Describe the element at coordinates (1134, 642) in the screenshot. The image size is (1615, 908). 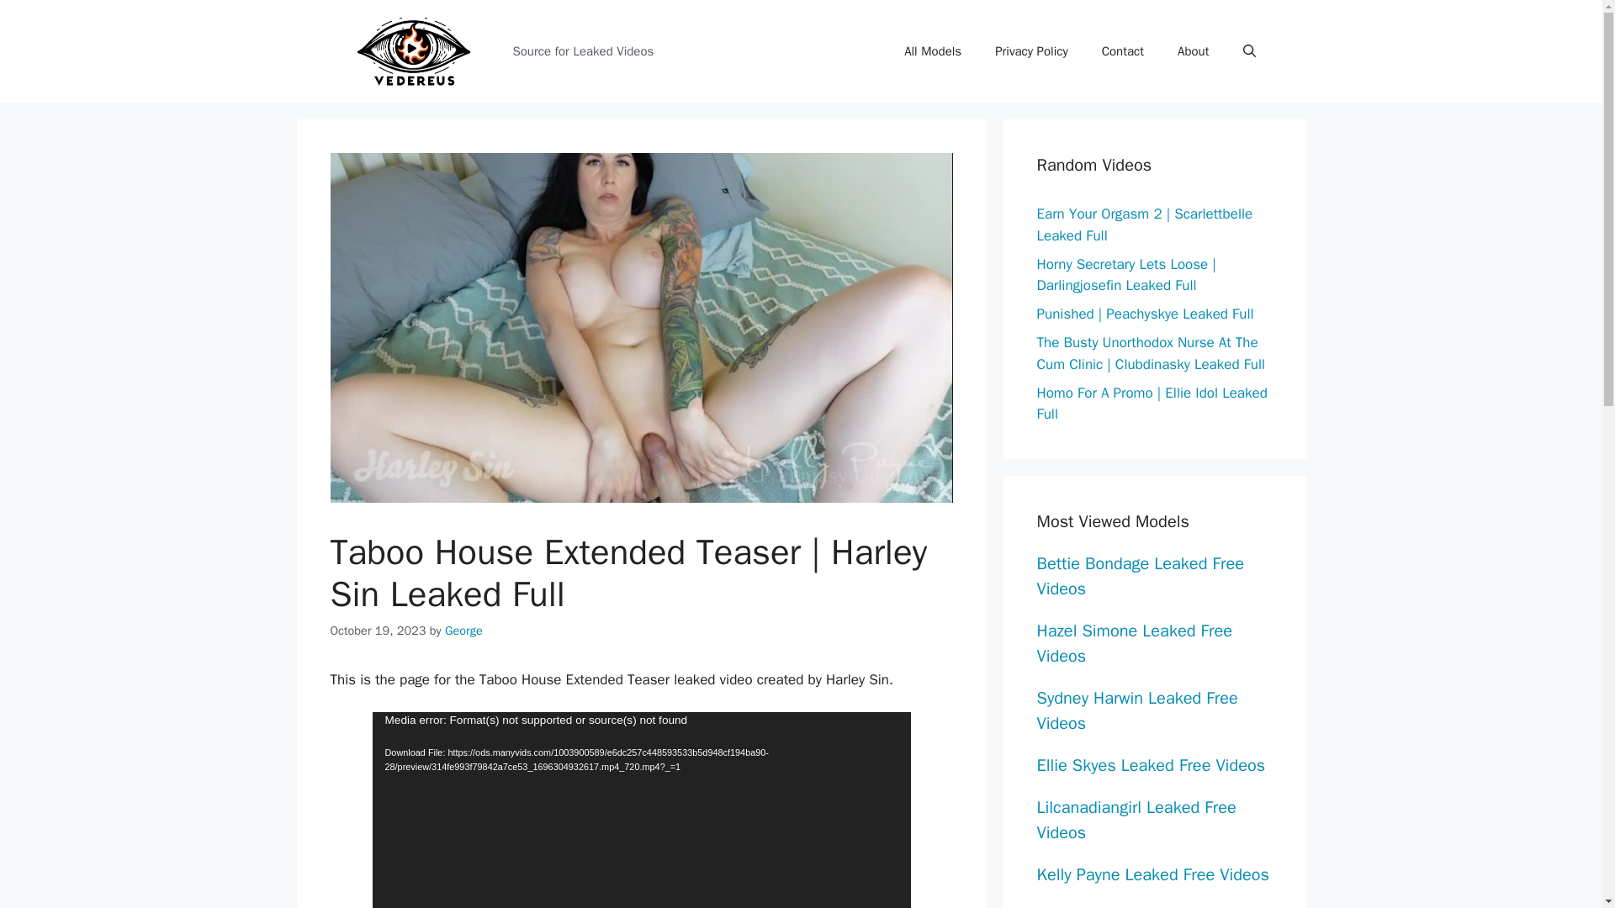
I see `Hazel Simone Leaked Free Videos` at that location.